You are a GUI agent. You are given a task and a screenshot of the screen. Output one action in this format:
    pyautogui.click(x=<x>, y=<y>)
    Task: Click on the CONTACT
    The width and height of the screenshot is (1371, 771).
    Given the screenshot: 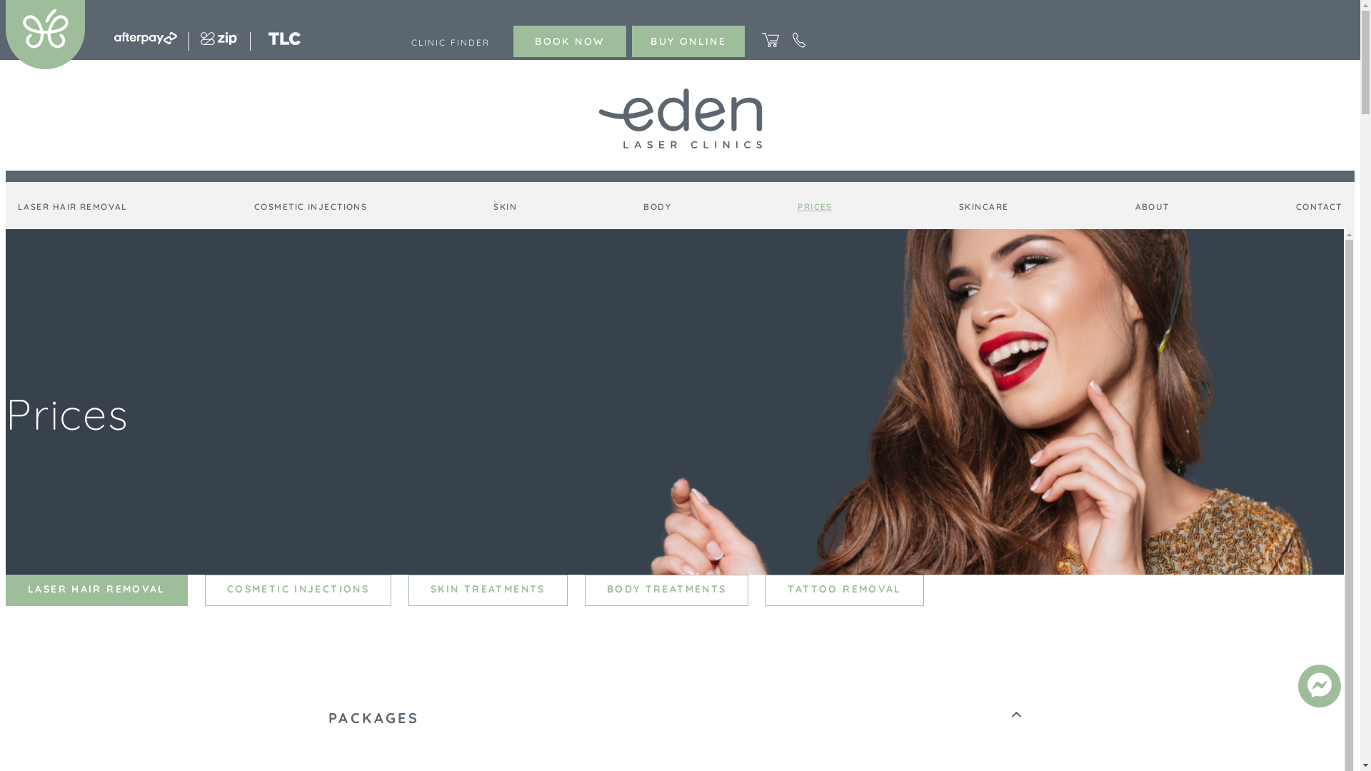 What is the action you would take?
    pyautogui.click(x=1320, y=208)
    